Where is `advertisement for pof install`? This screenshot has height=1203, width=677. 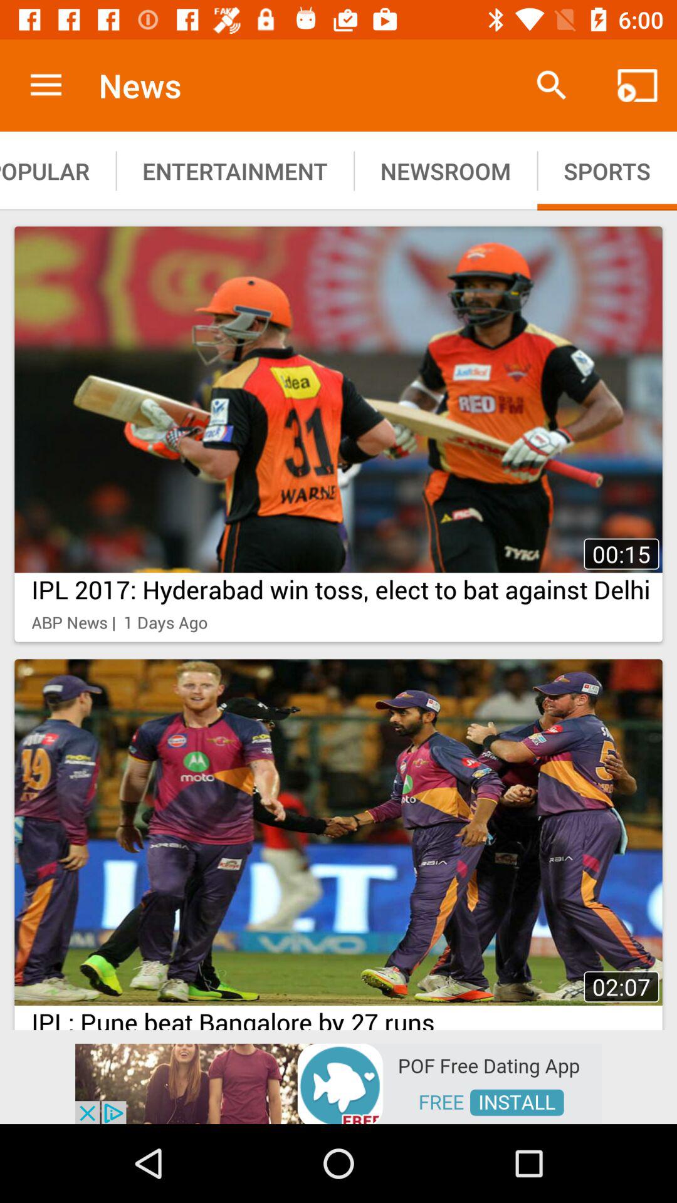 advertisement for pof install is located at coordinates (338, 1083).